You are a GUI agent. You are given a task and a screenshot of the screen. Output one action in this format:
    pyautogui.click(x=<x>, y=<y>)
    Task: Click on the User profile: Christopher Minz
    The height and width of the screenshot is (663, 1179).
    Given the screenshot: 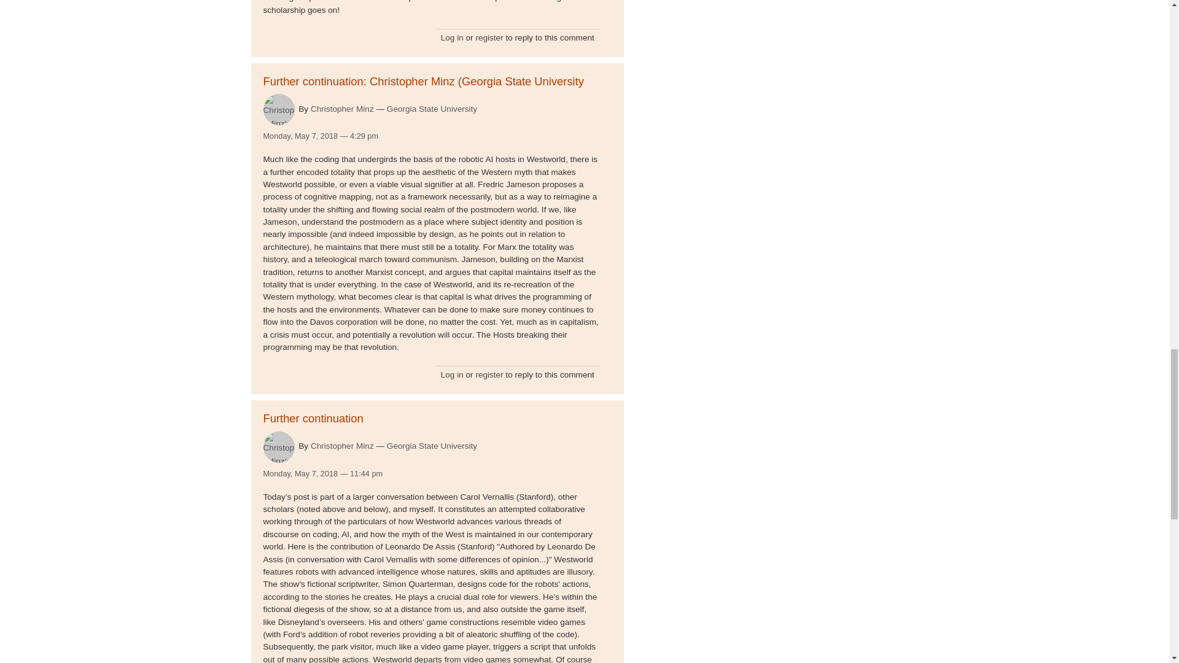 What is the action you would take?
    pyautogui.click(x=342, y=108)
    